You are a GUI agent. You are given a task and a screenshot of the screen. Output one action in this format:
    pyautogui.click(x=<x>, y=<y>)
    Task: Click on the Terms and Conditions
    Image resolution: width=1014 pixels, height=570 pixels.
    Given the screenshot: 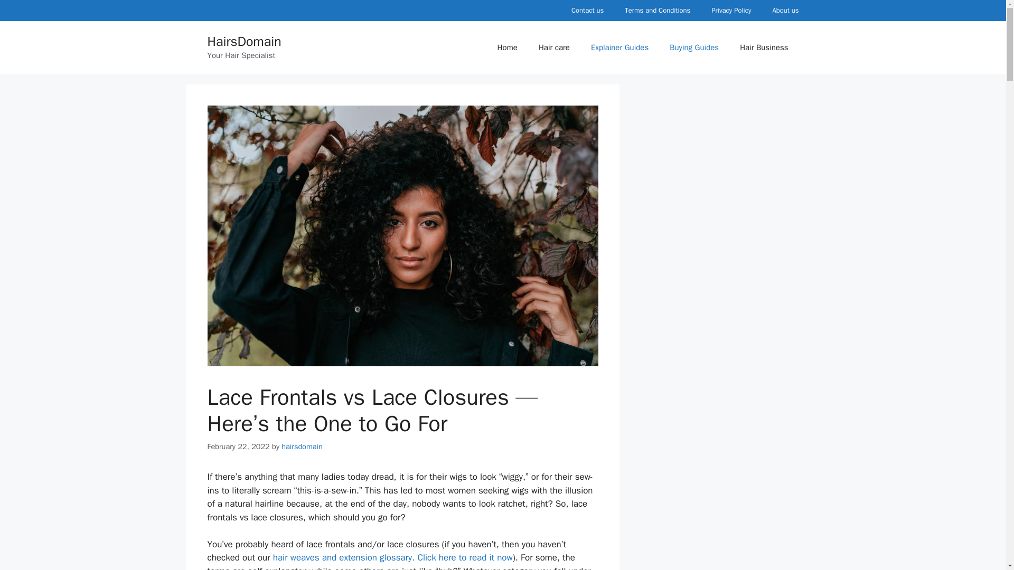 What is the action you would take?
    pyautogui.click(x=657, y=11)
    